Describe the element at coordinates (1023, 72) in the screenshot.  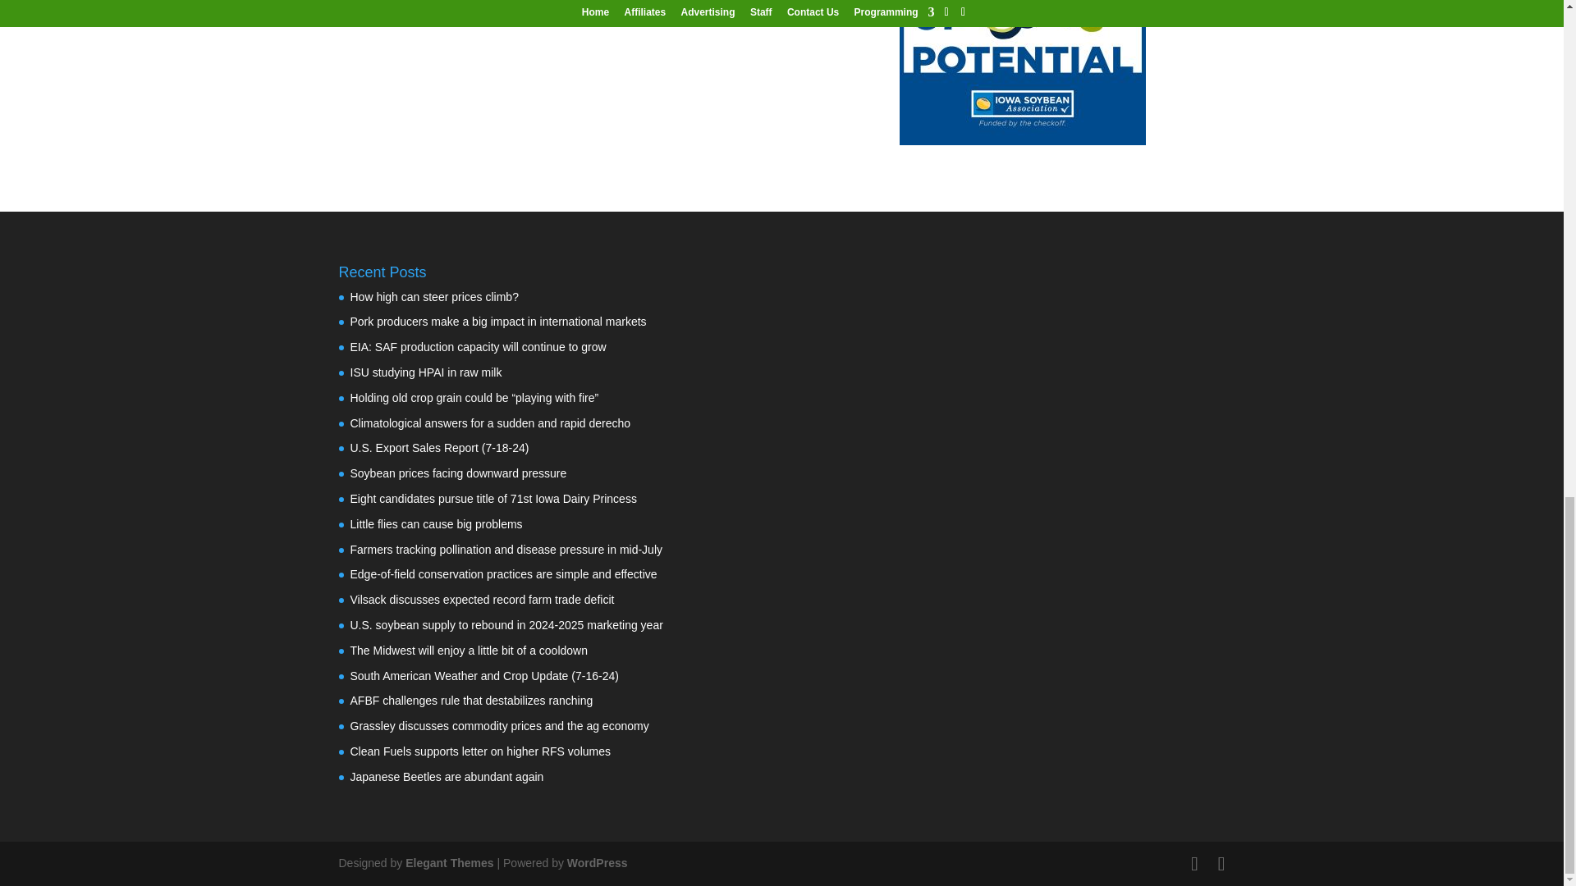
I see `ISA23-PodsofPotential-Cover` at that location.